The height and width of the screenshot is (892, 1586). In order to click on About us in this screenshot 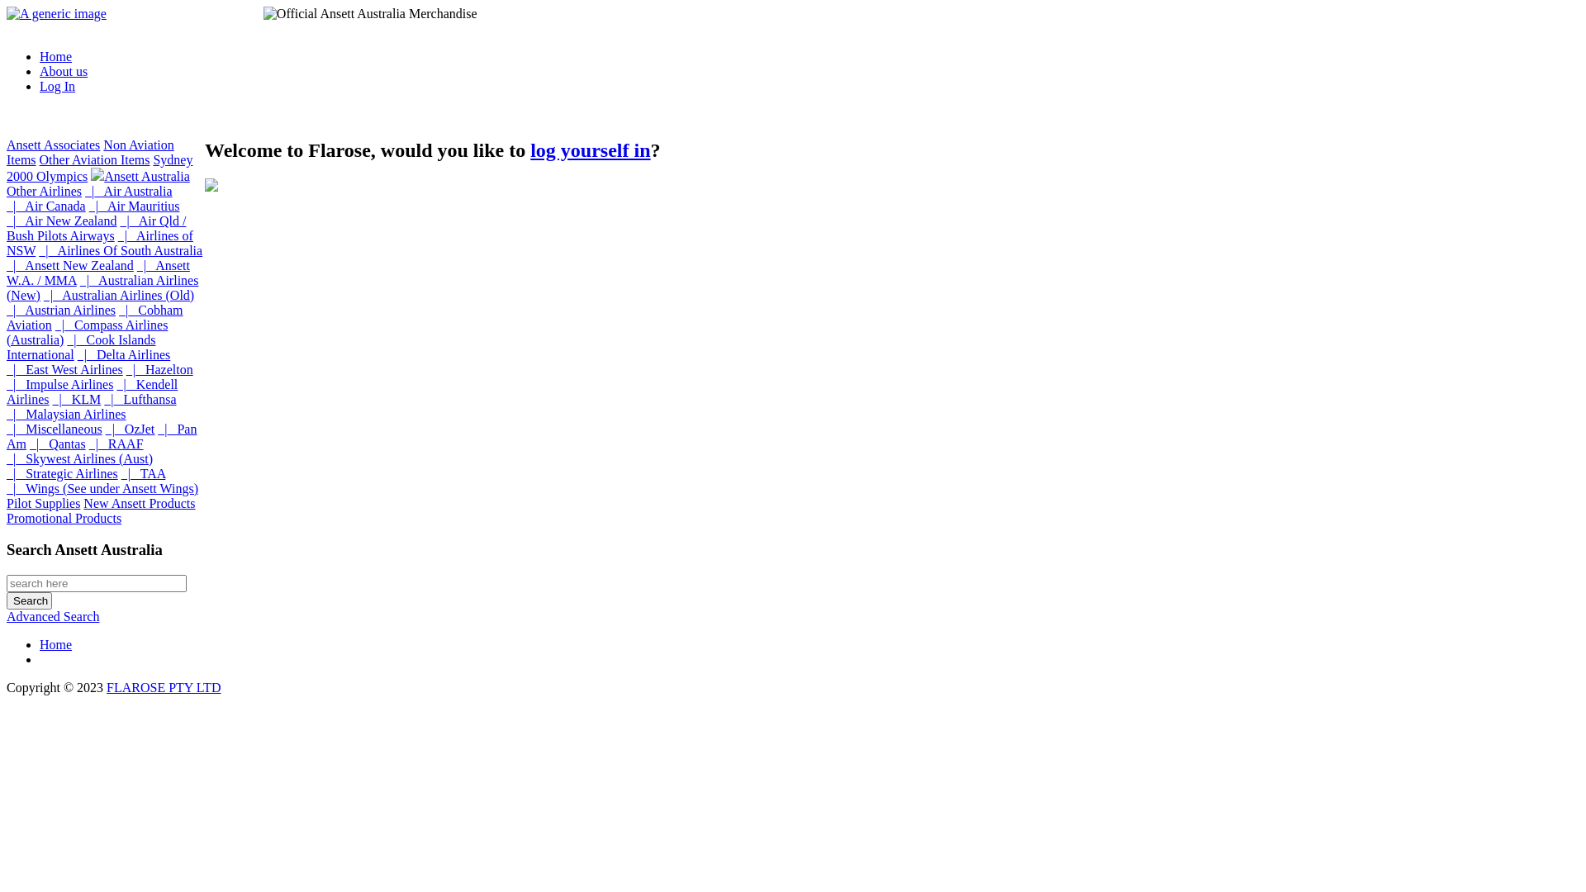, I will do `click(64, 71)`.